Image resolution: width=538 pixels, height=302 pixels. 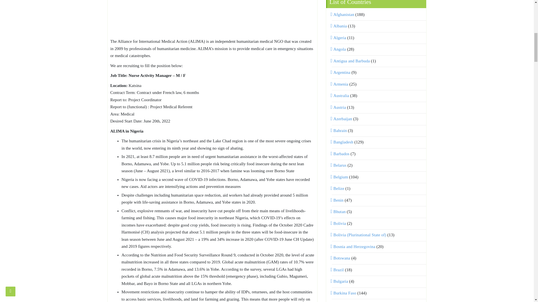 I want to click on Albania, so click(x=339, y=26).